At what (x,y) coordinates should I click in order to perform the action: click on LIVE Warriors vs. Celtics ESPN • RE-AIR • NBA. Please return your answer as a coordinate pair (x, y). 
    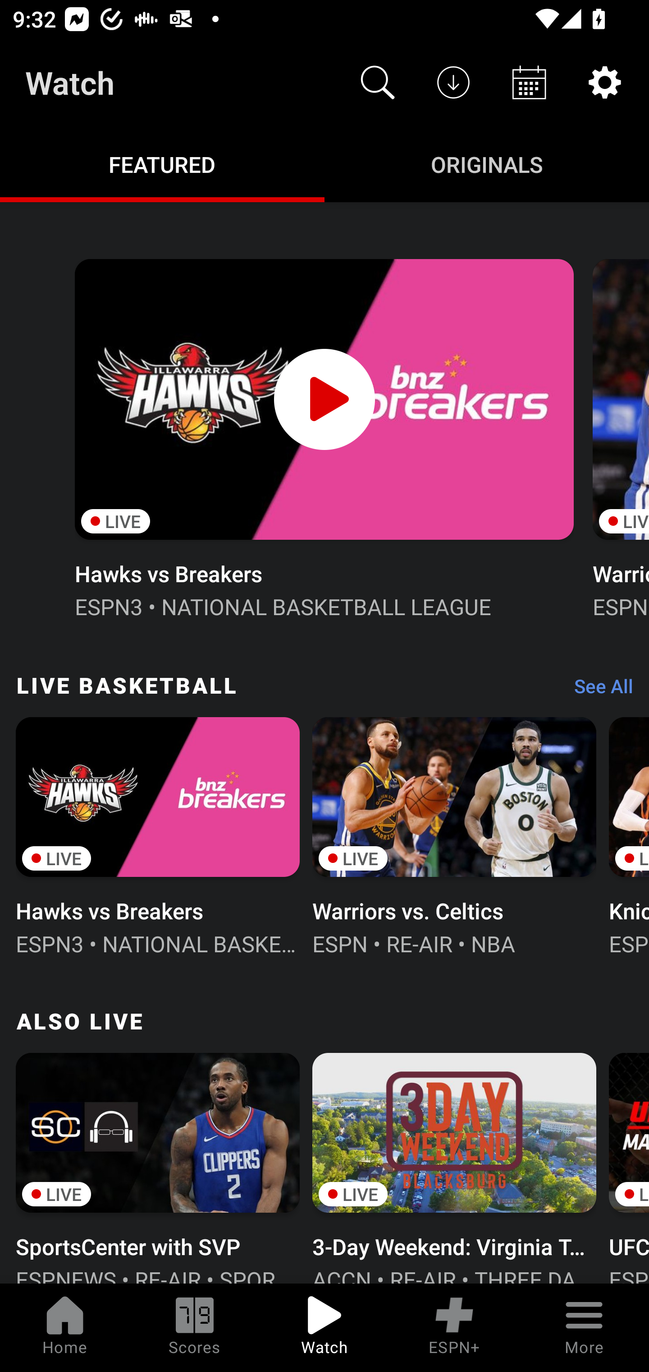
    Looking at the image, I should click on (454, 834).